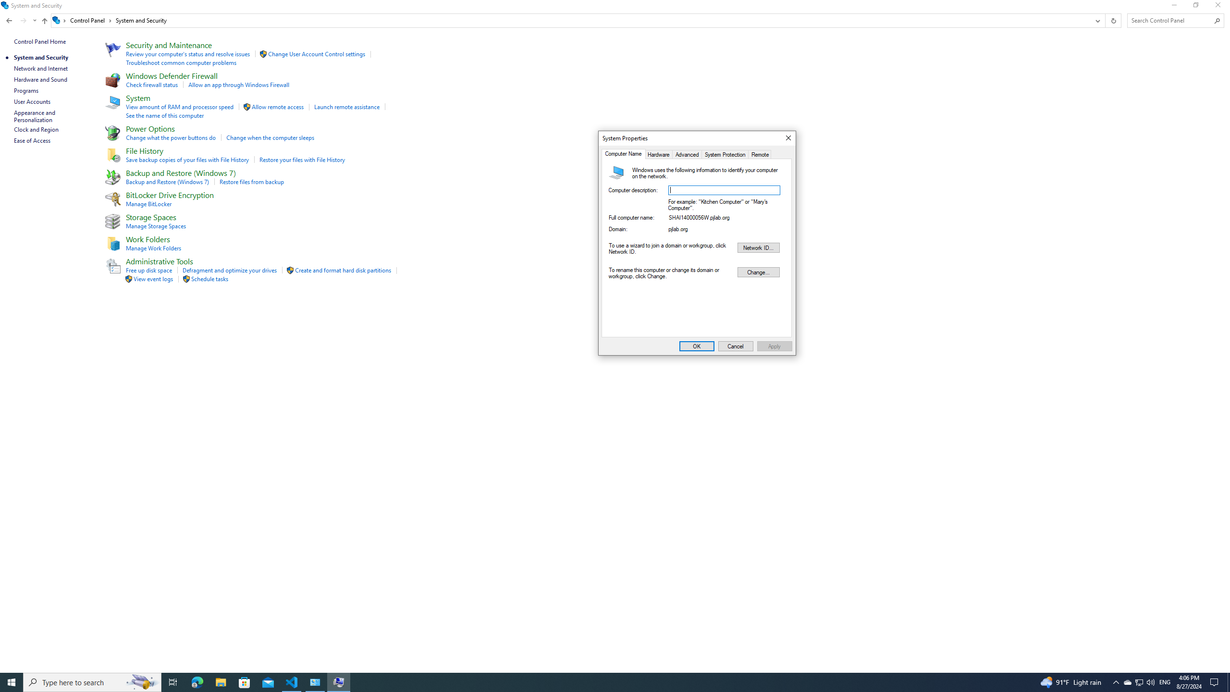 The image size is (1230, 692). I want to click on Computer description:, so click(12, 682).